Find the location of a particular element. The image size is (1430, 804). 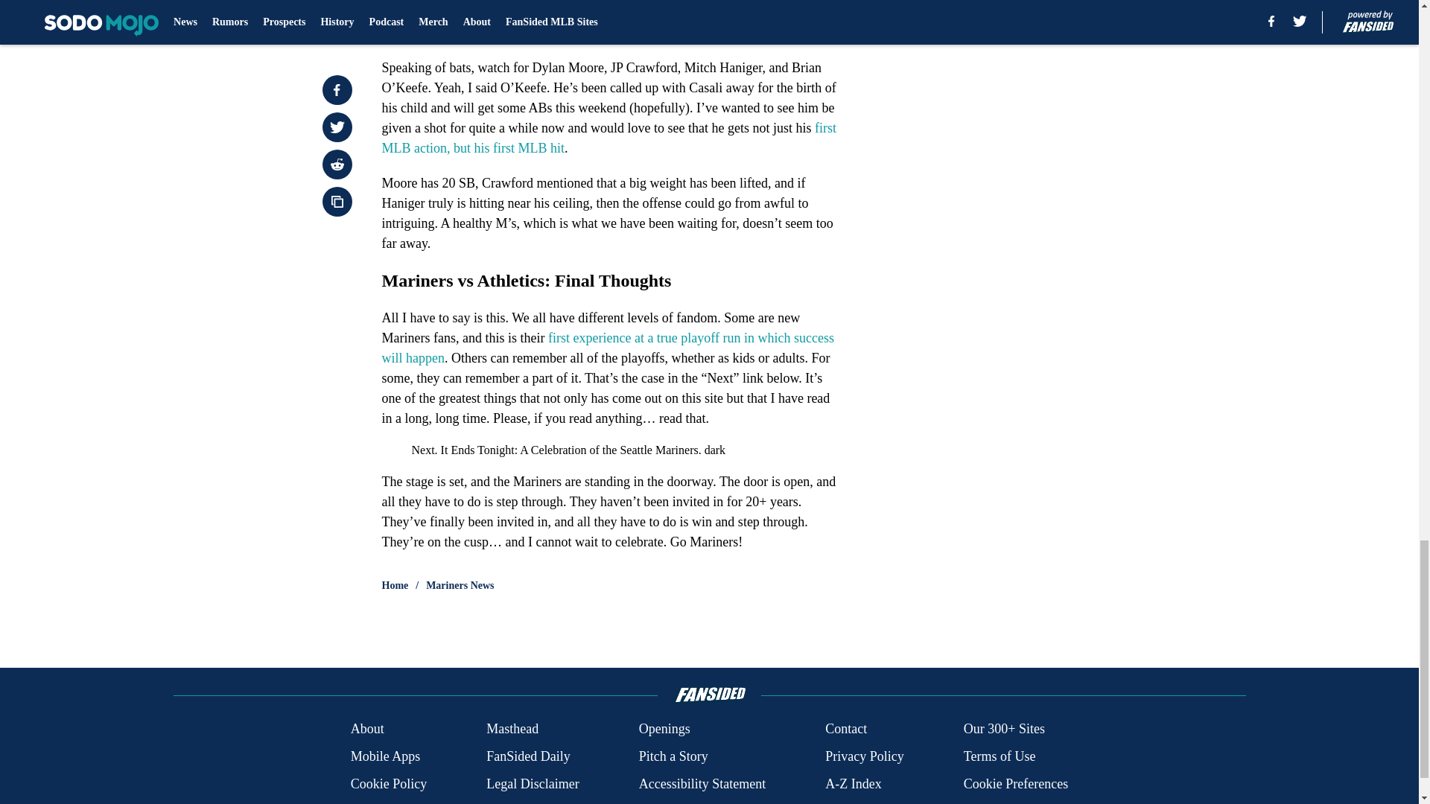

Masthead is located at coordinates (512, 728).